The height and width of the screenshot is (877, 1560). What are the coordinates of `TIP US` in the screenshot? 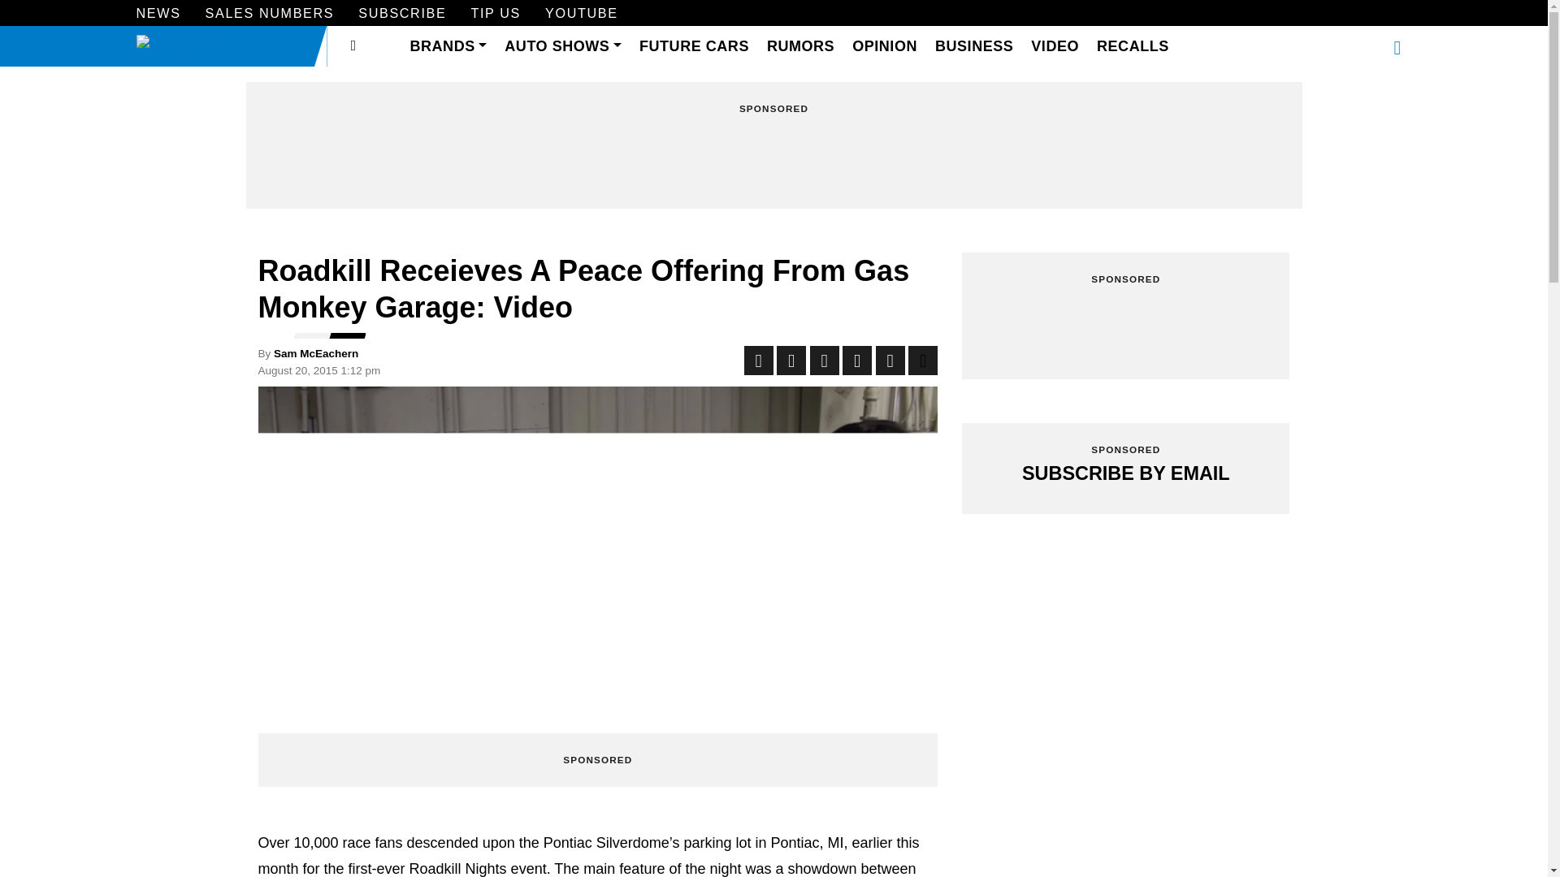 It's located at (496, 15).